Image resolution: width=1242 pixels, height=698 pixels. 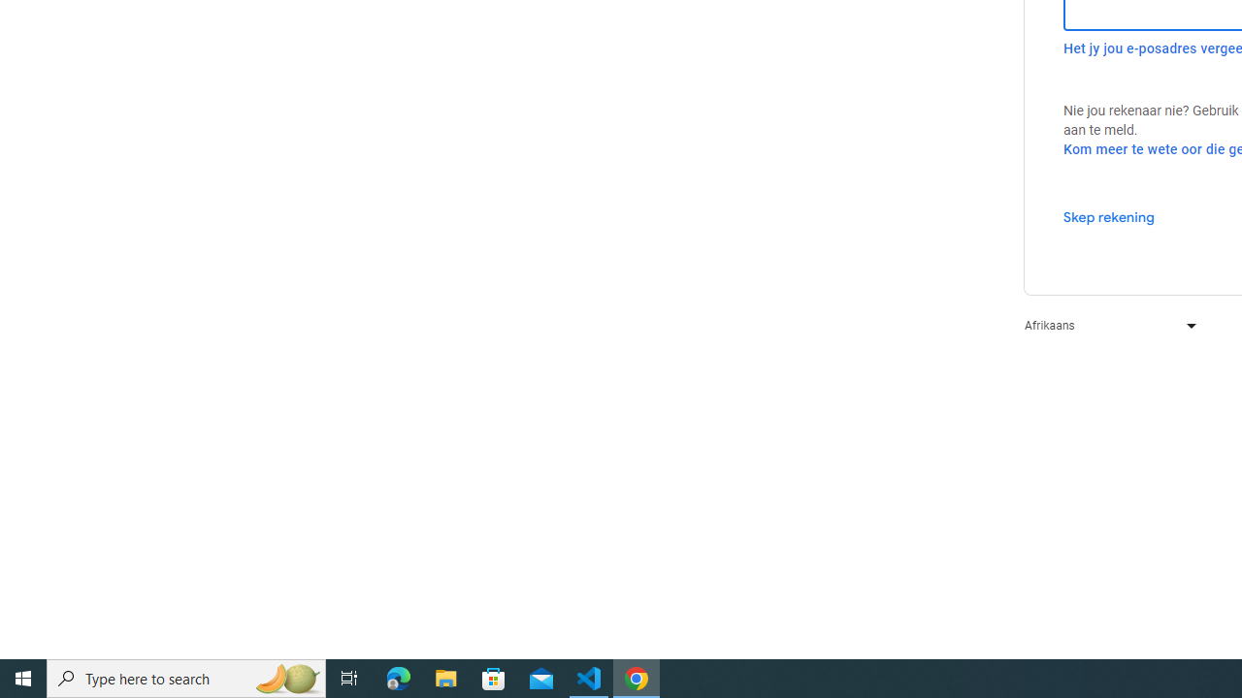 What do you see at coordinates (1108, 216) in the screenshot?
I see `Skep rekening` at bounding box center [1108, 216].